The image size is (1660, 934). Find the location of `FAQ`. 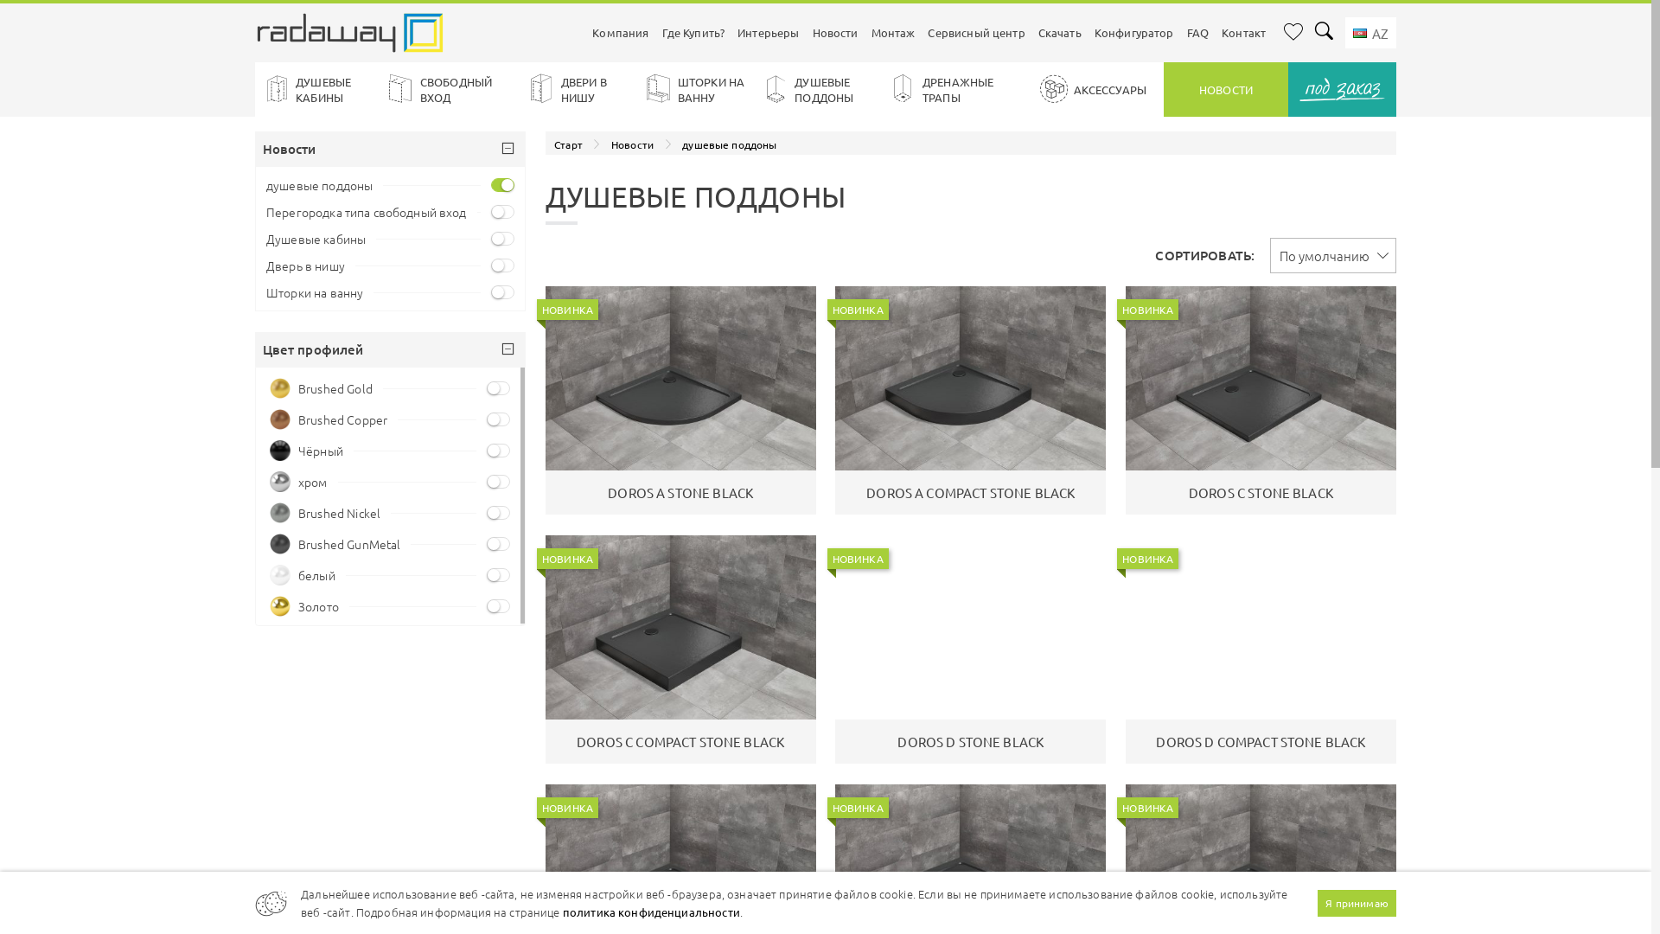

FAQ is located at coordinates (1197, 33).